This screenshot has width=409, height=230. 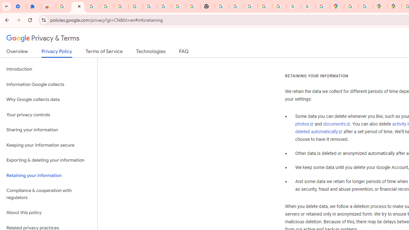 What do you see at coordinates (49, 84) in the screenshot?
I see `Information Google collects` at bounding box center [49, 84].